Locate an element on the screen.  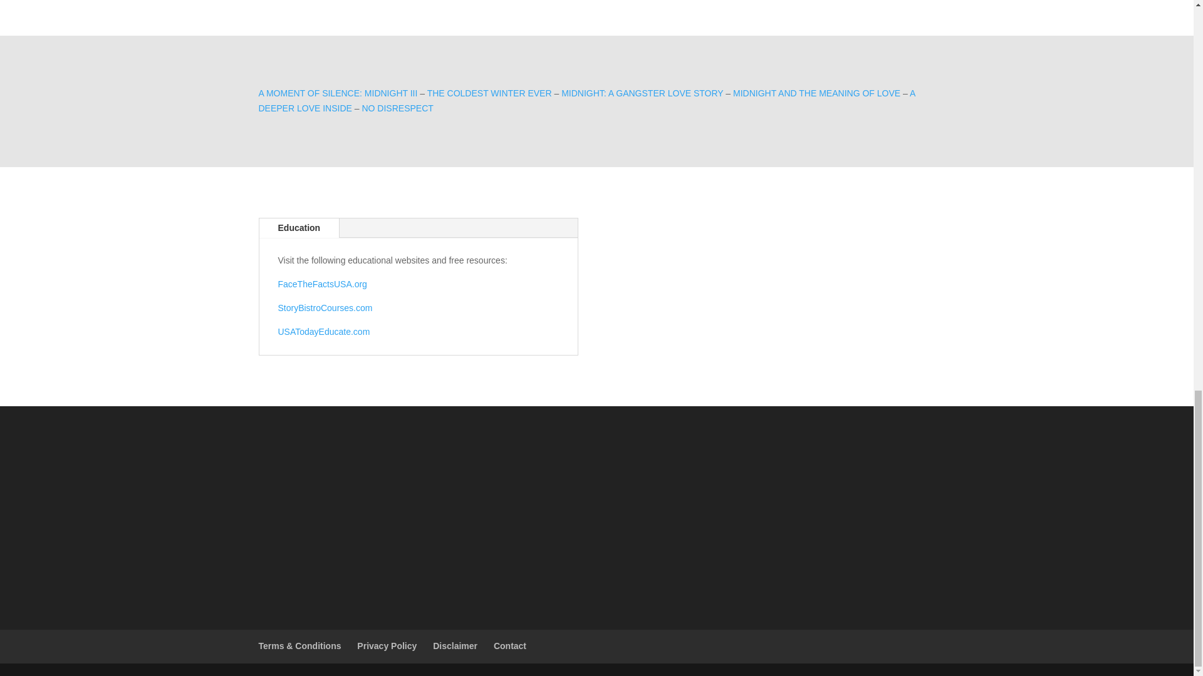
Education is located at coordinates (299, 228).